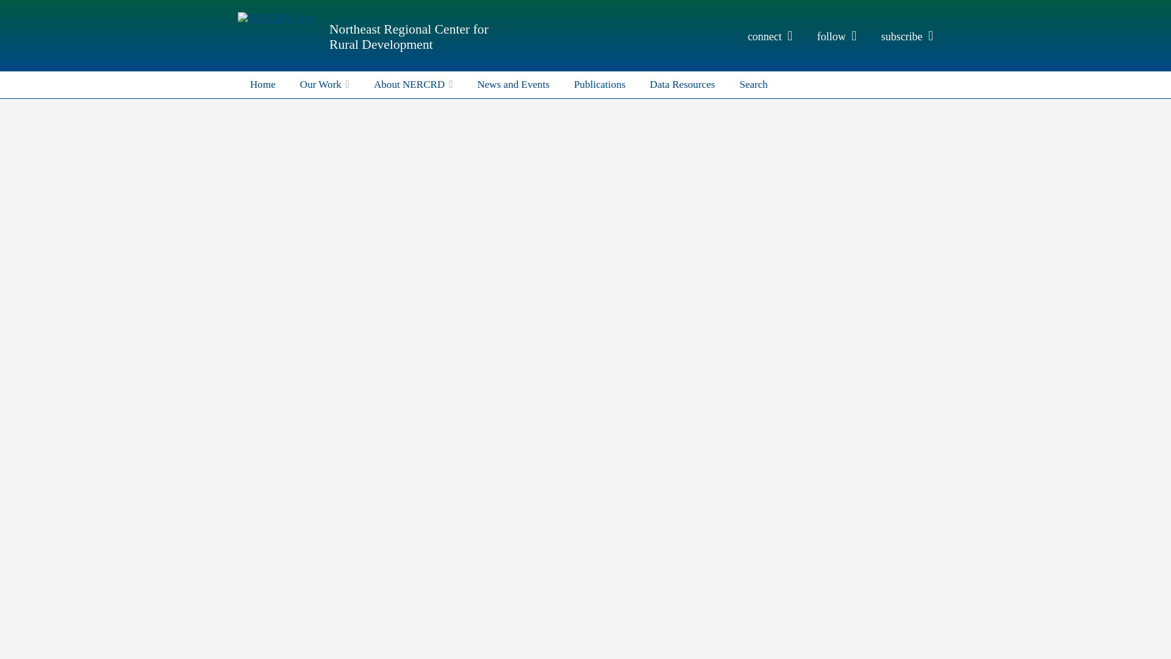  Describe the element at coordinates (682, 84) in the screenshot. I see `Data Resources` at that location.